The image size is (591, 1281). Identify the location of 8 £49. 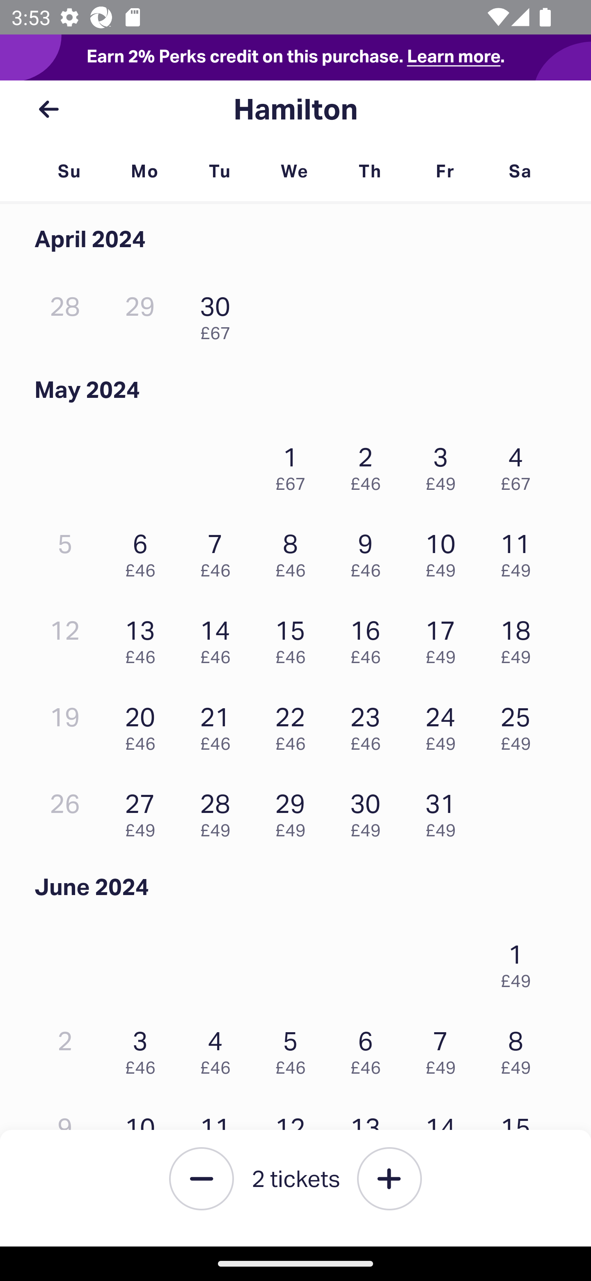
(520, 1049).